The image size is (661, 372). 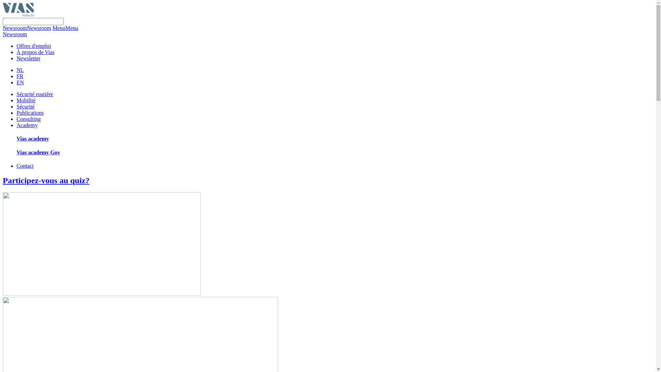 I want to click on EN, so click(x=20, y=83).